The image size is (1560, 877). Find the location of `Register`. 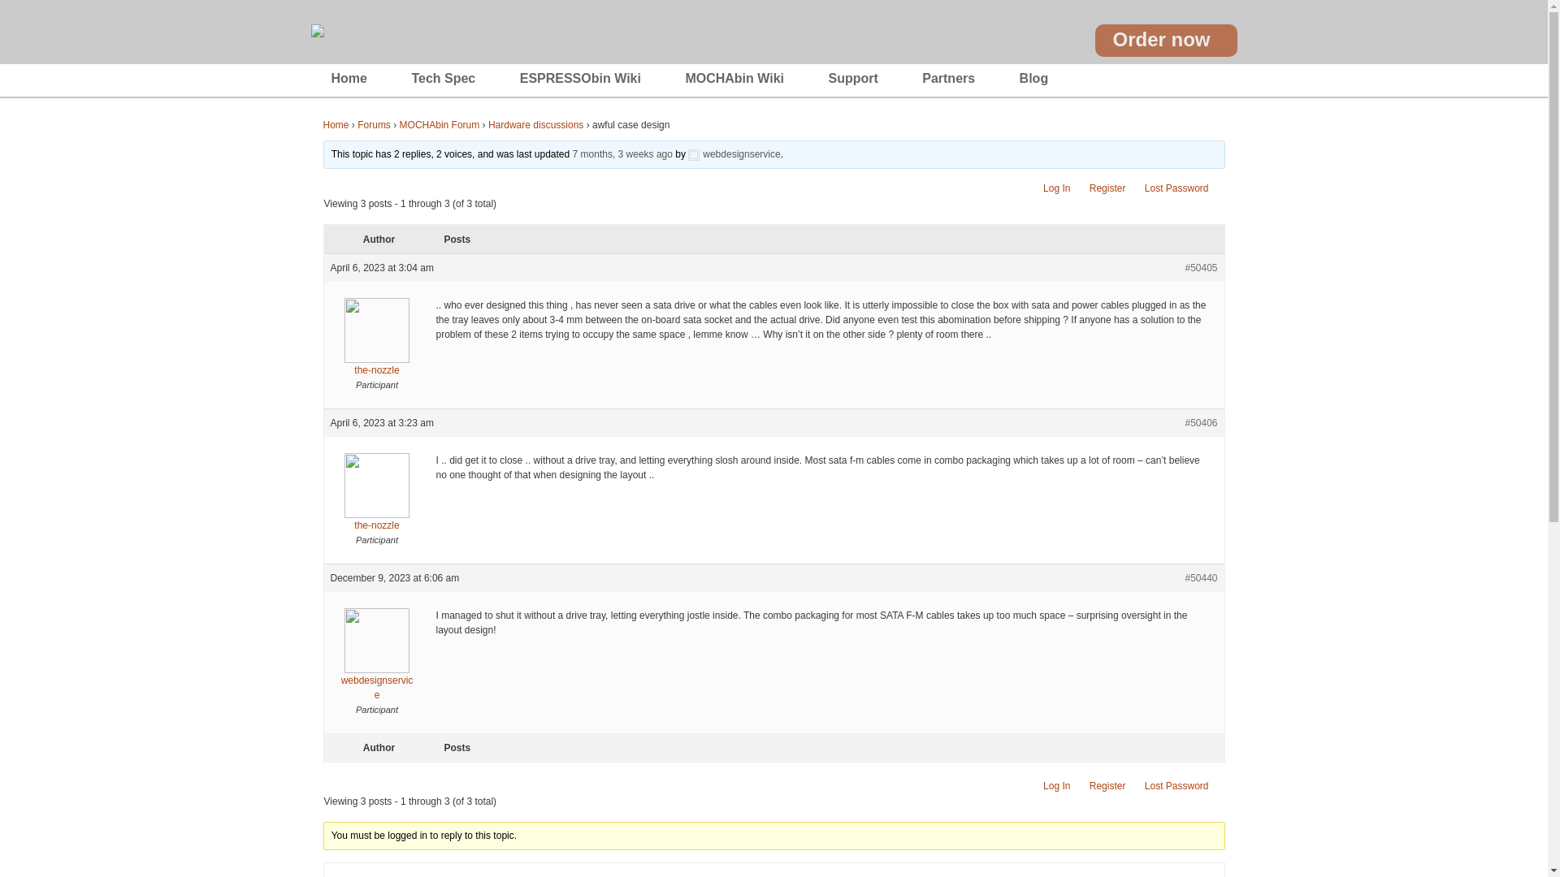

Register is located at coordinates (1107, 786).